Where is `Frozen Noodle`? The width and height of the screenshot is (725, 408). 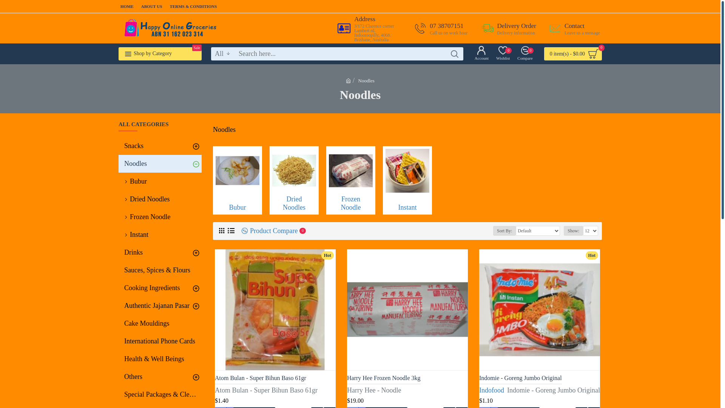
Frozen Noodle is located at coordinates (351, 180).